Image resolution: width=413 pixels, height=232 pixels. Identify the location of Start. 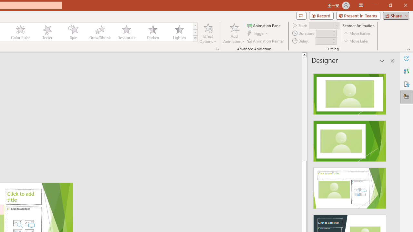
(324, 25).